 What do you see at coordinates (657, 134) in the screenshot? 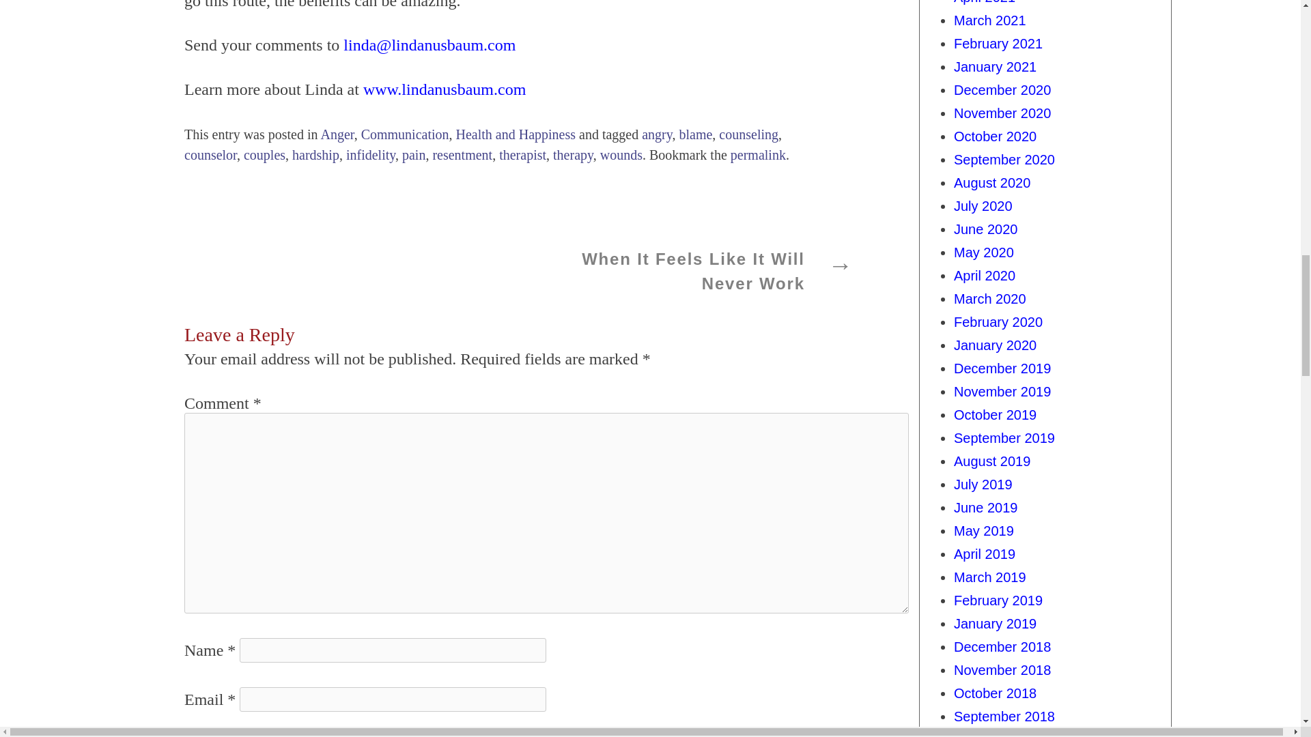
I see `angry` at bounding box center [657, 134].